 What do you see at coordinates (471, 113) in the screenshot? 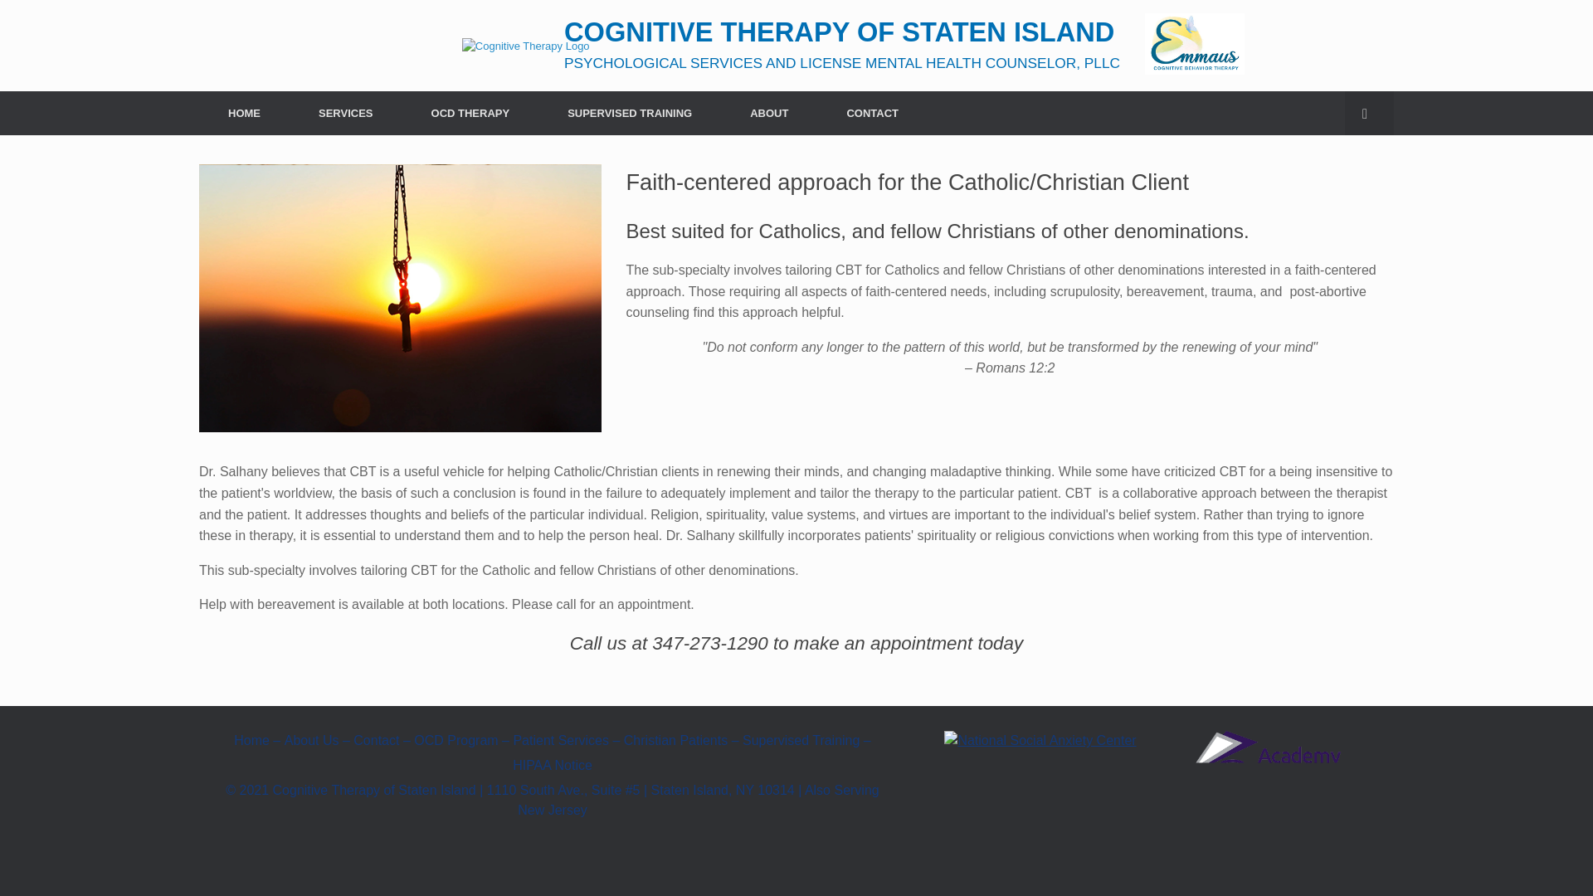
I see `OCD THERAPY` at bounding box center [471, 113].